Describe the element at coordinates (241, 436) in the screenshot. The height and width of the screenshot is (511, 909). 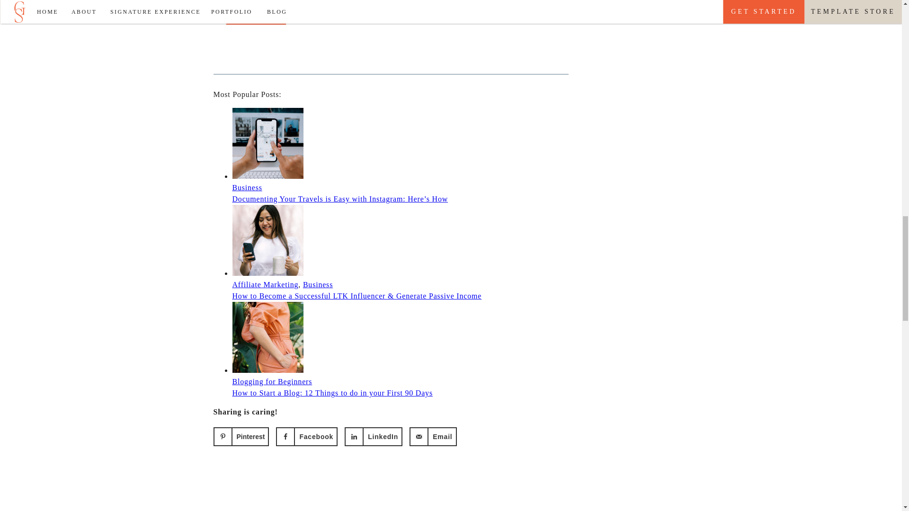
I see `Save to Pinterest` at that location.